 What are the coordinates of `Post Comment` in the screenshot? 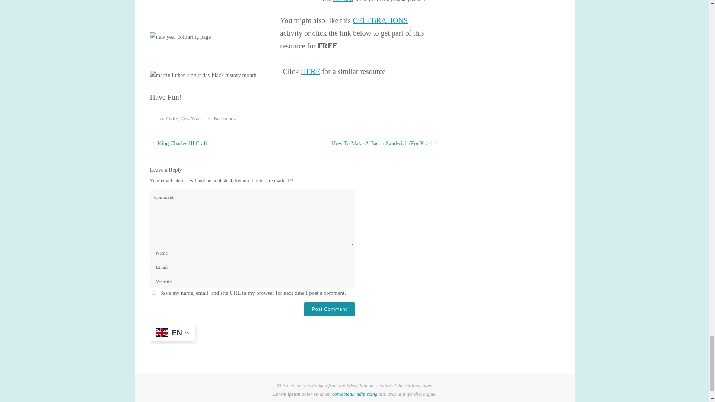 It's located at (329, 309).